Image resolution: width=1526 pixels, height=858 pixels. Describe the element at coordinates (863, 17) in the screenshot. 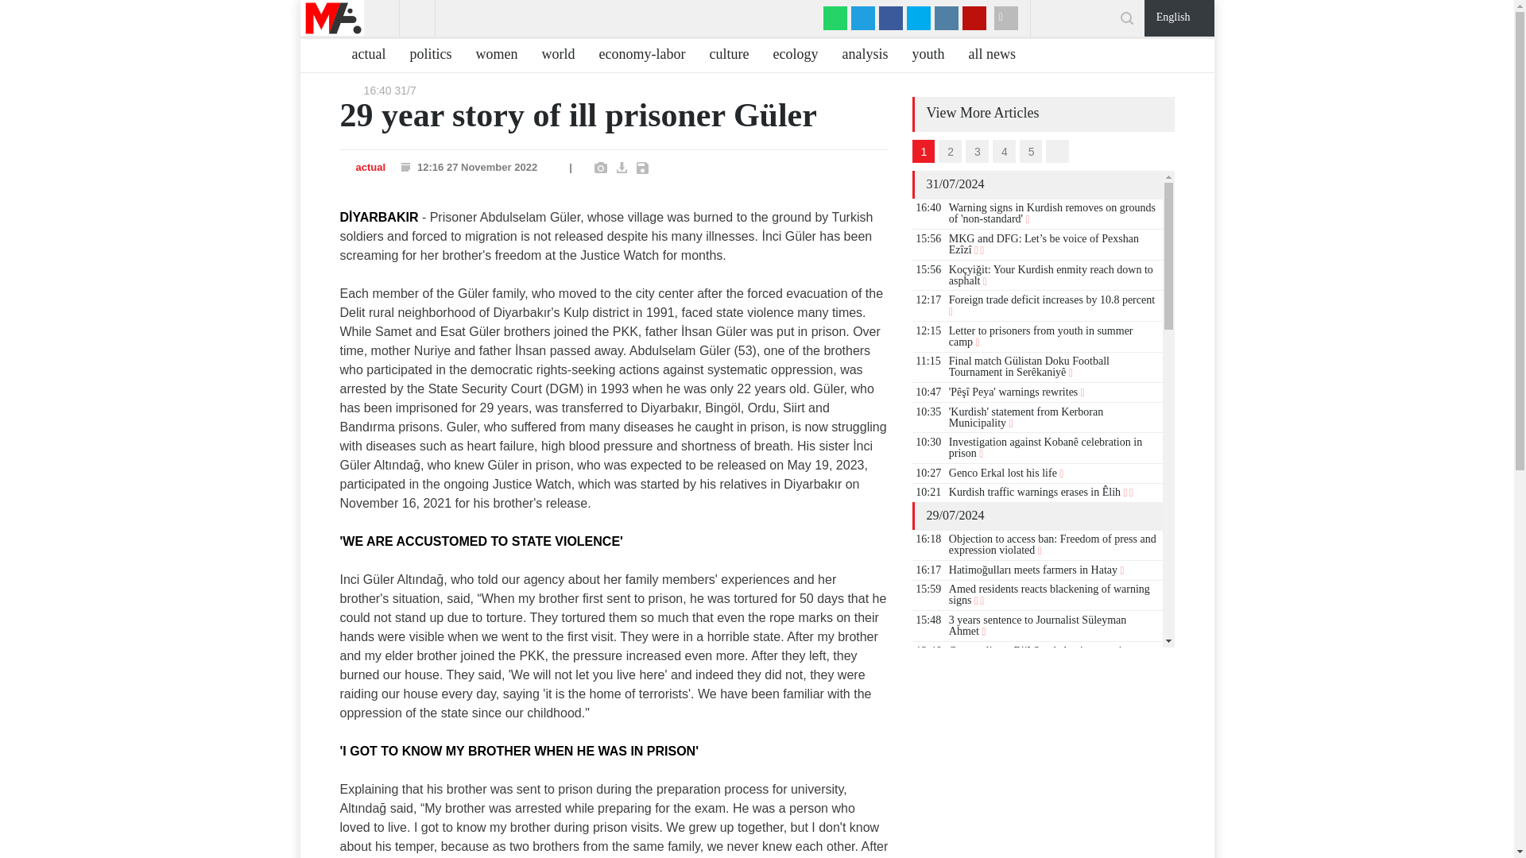

I see `telegram` at that location.